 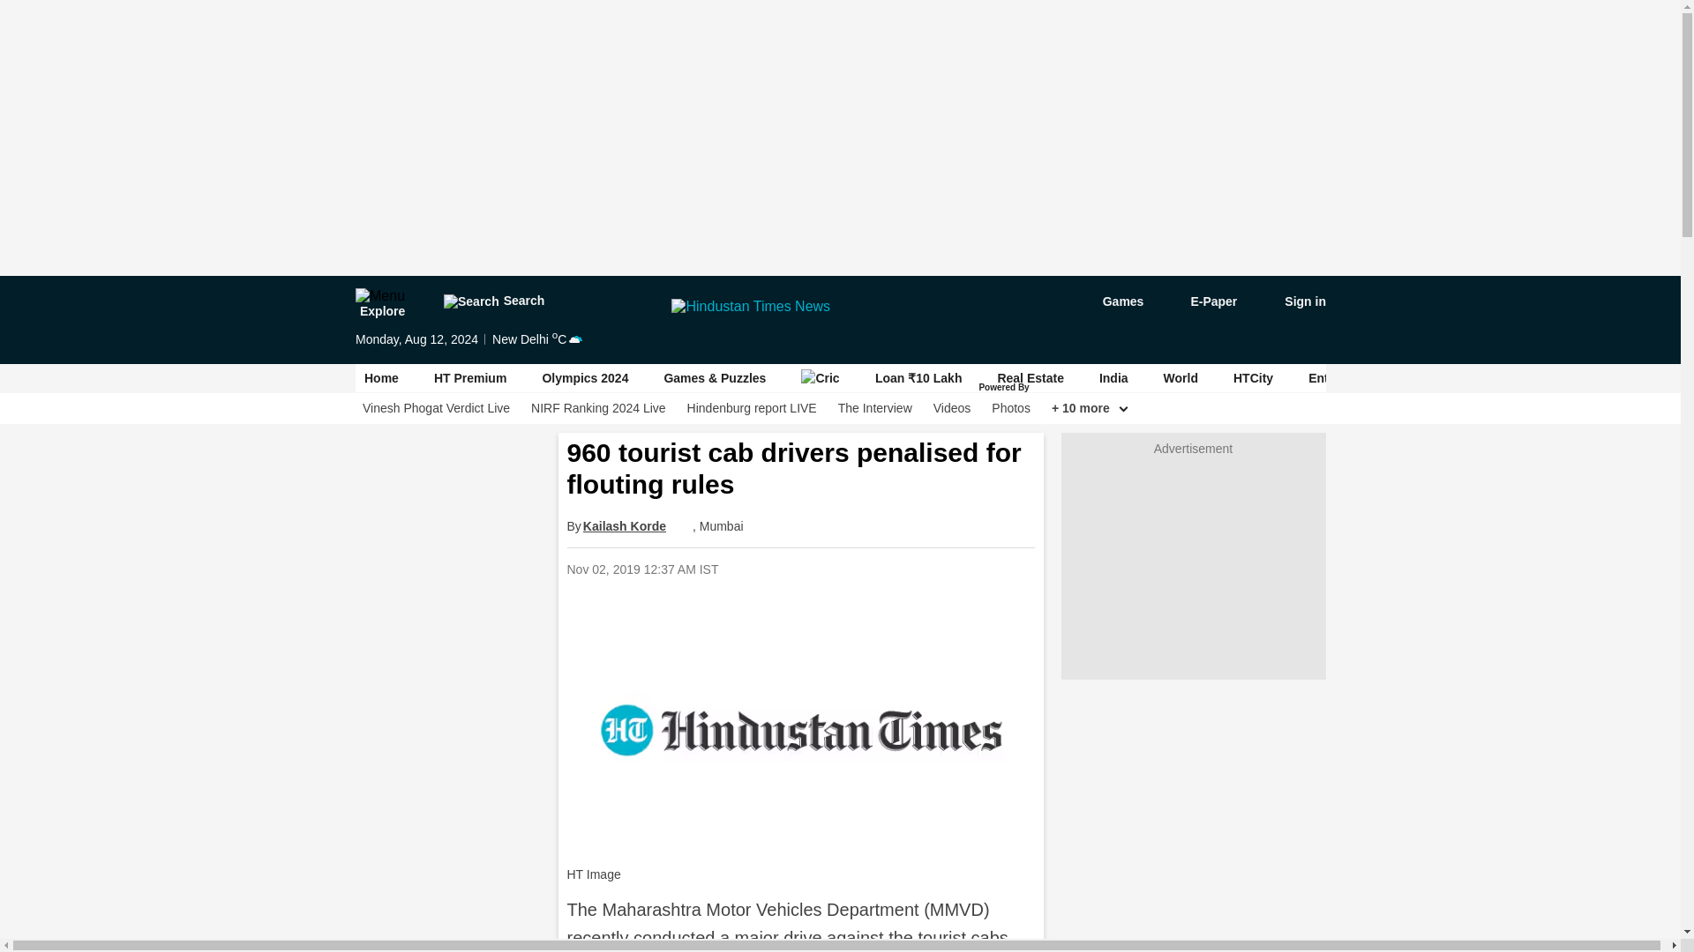 What do you see at coordinates (1110, 301) in the screenshot?
I see `Games` at bounding box center [1110, 301].